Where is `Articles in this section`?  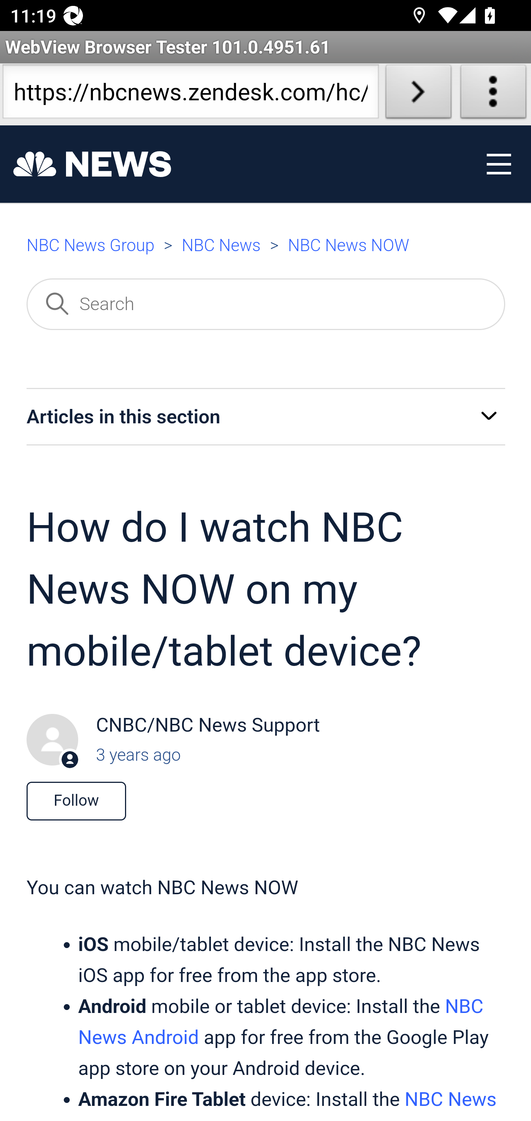 Articles in this section is located at coordinates (266, 417).